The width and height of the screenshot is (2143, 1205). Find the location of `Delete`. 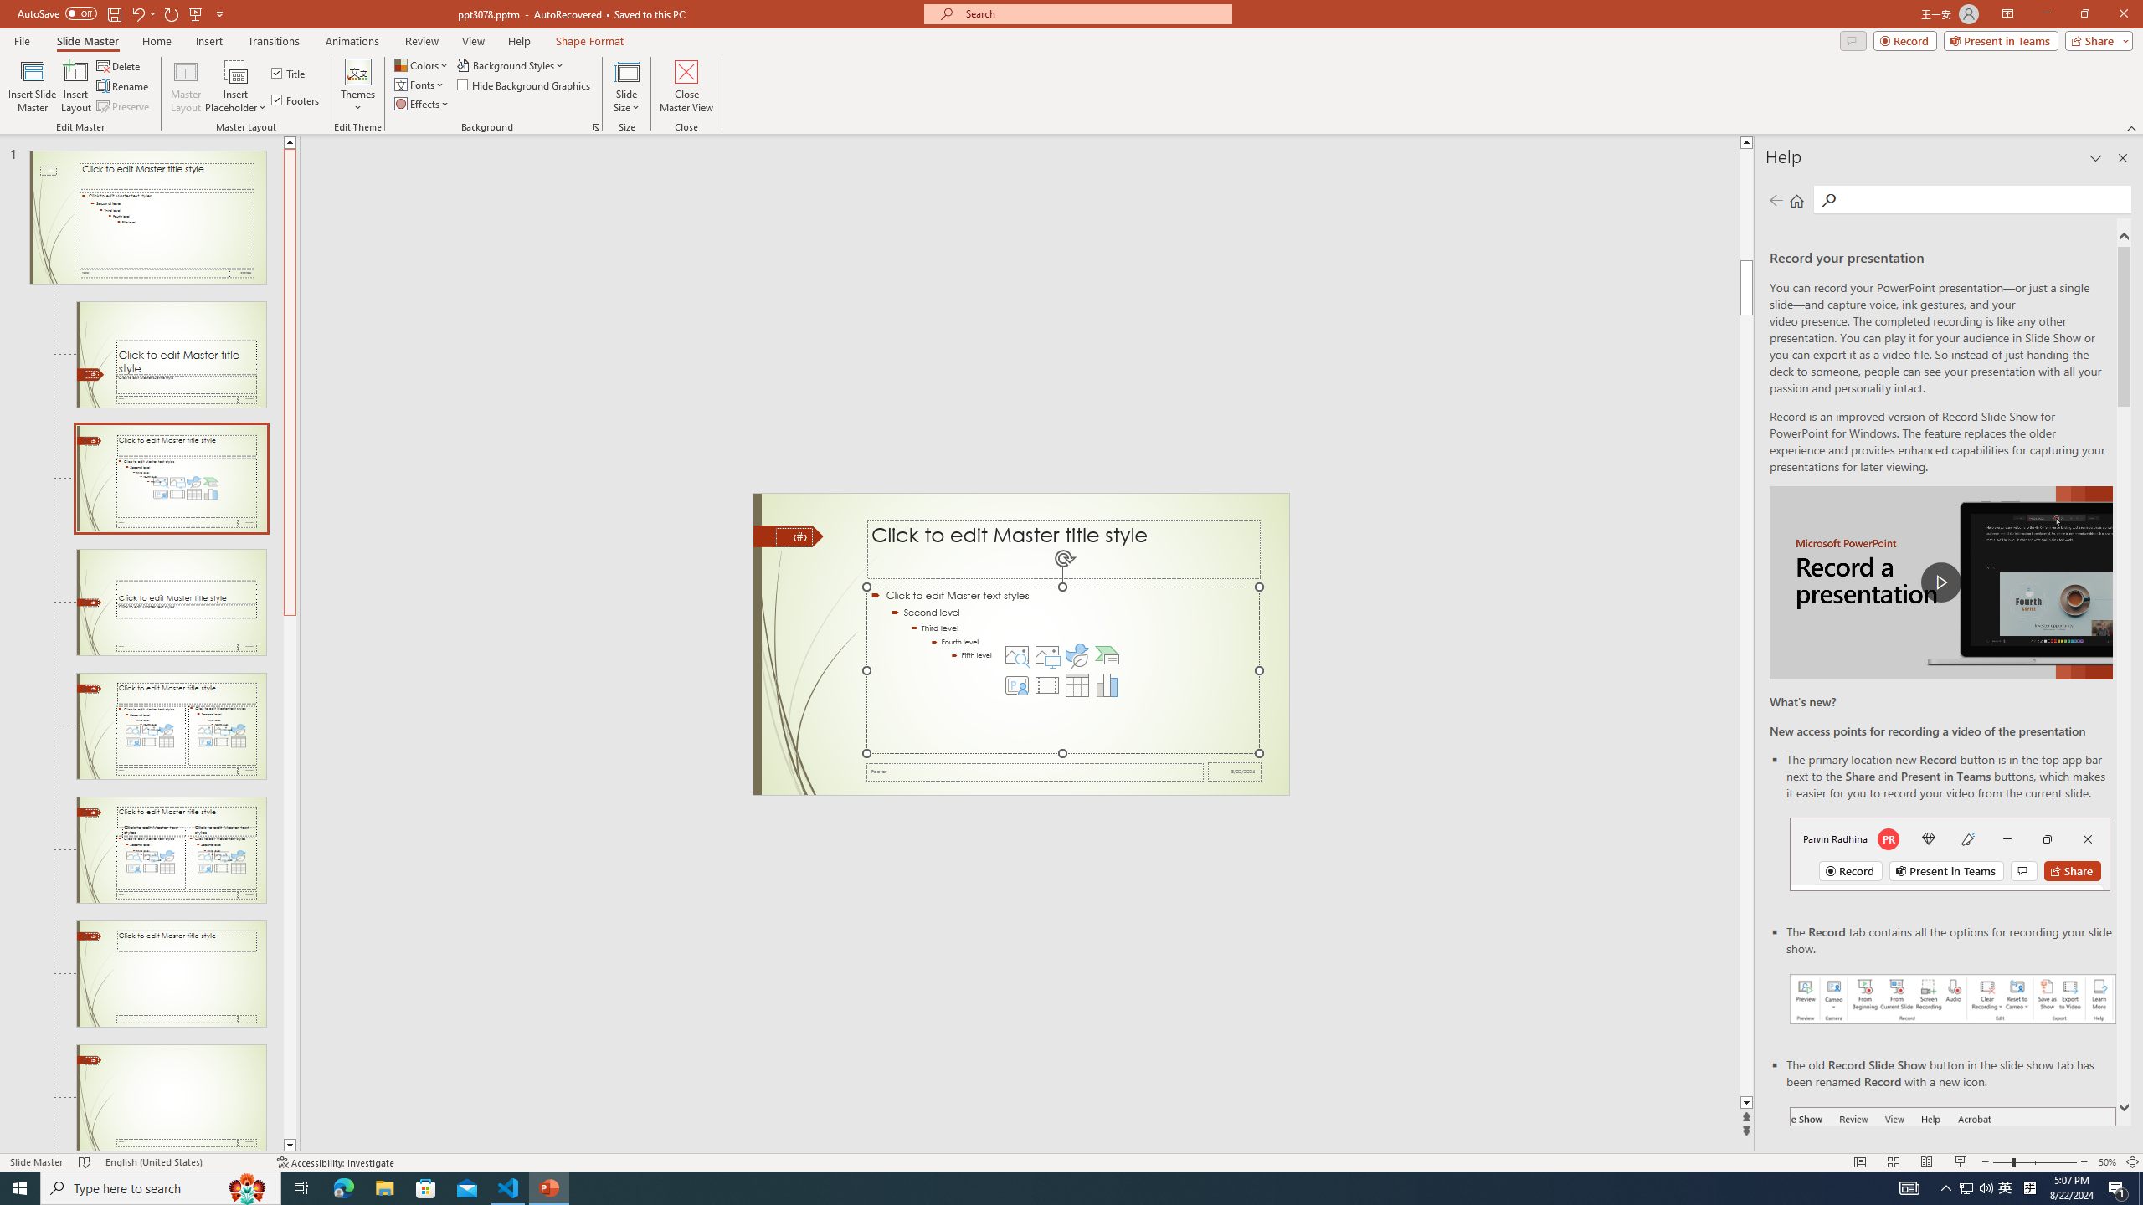

Delete is located at coordinates (120, 65).